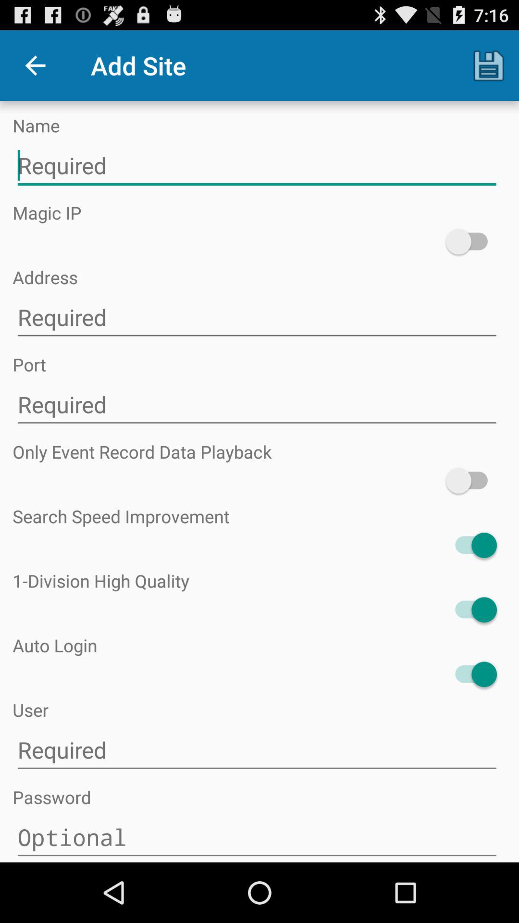  Describe the element at coordinates (257, 165) in the screenshot. I see `turn off the icon above magic ip` at that location.